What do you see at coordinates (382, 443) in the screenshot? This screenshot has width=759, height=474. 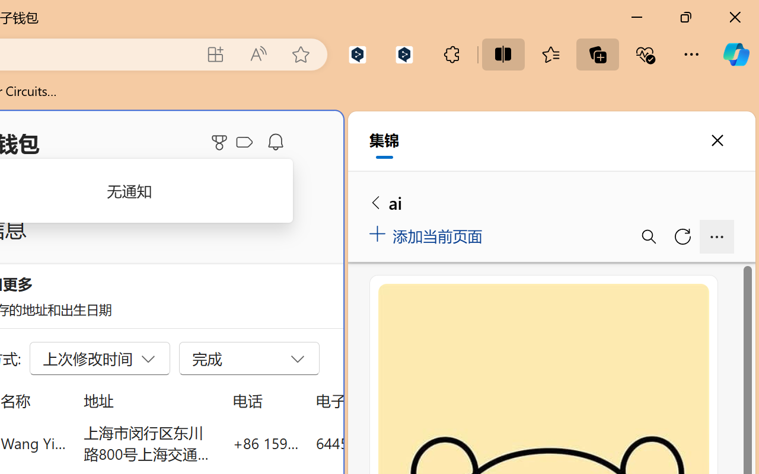 I see `644553698@qq.com` at bounding box center [382, 443].